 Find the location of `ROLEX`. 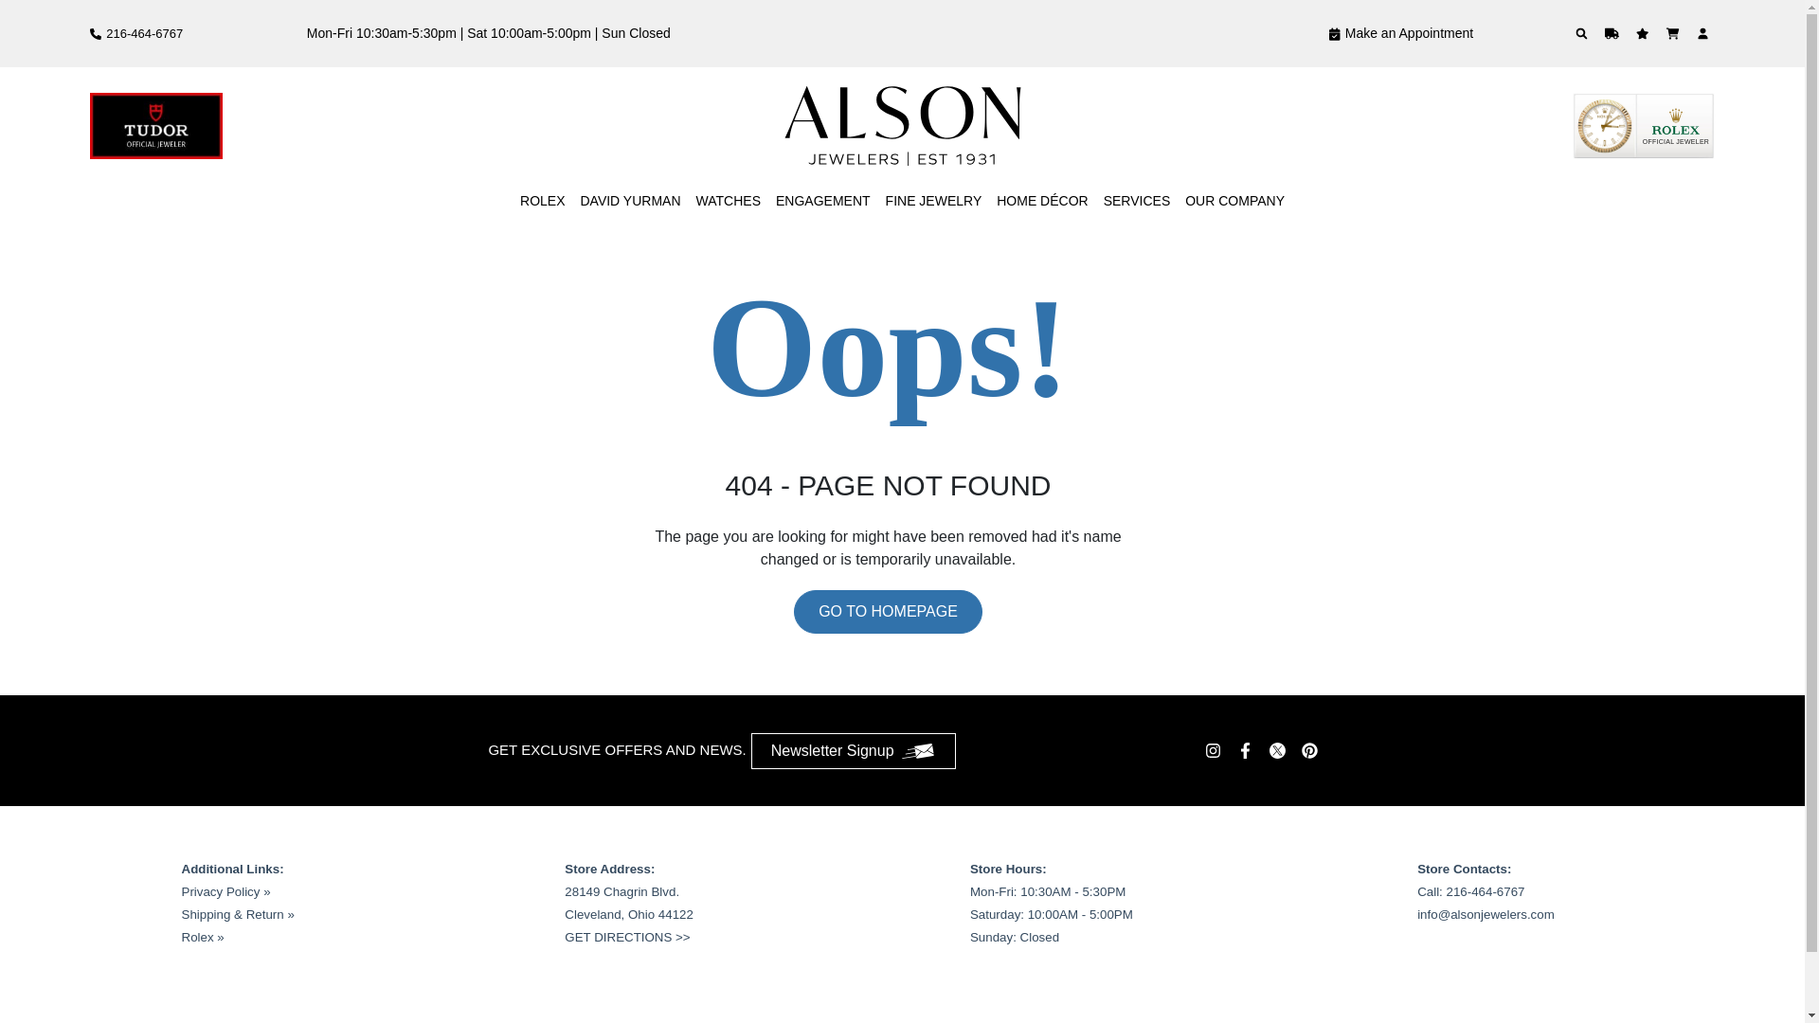

ROLEX is located at coordinates (542, 201).